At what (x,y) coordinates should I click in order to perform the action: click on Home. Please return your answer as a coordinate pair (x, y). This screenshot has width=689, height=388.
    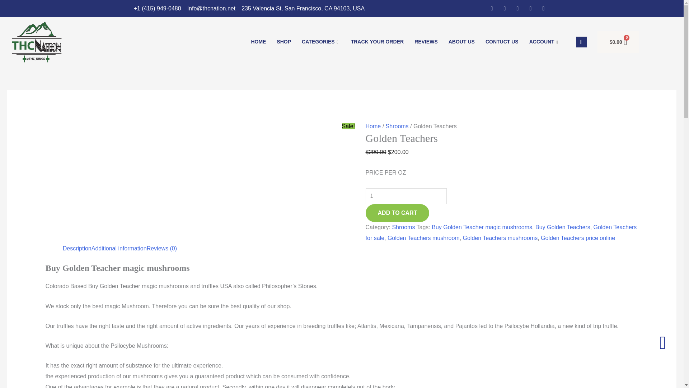
    Looking at the image, I should click on (373, 126).